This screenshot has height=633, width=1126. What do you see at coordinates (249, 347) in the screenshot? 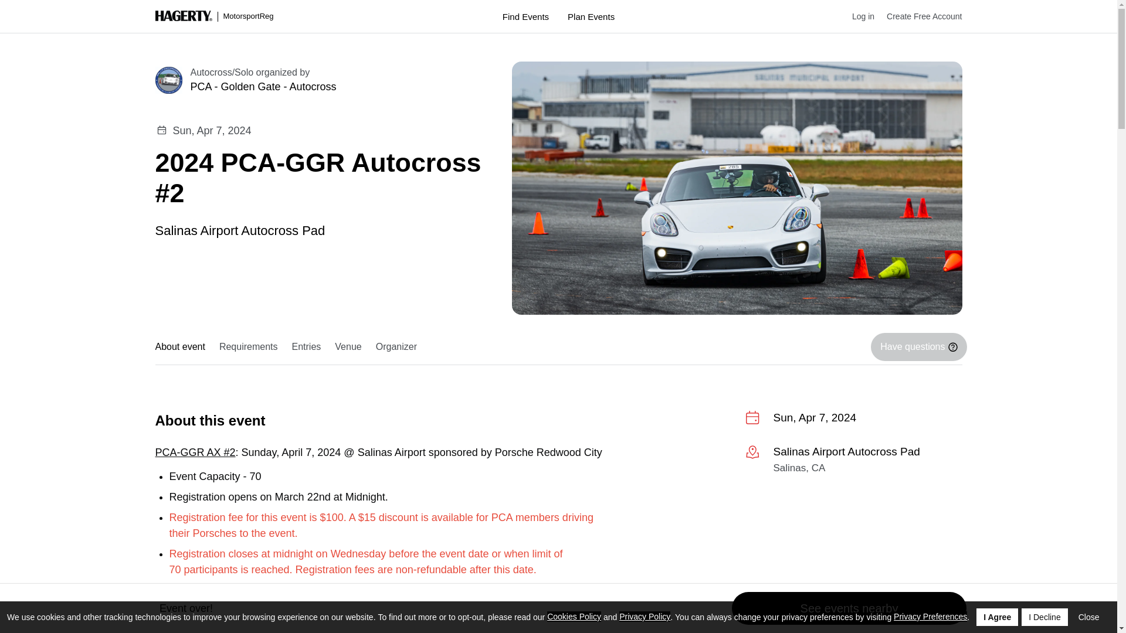
I see `Requirements` at bounding box center [249, 347].